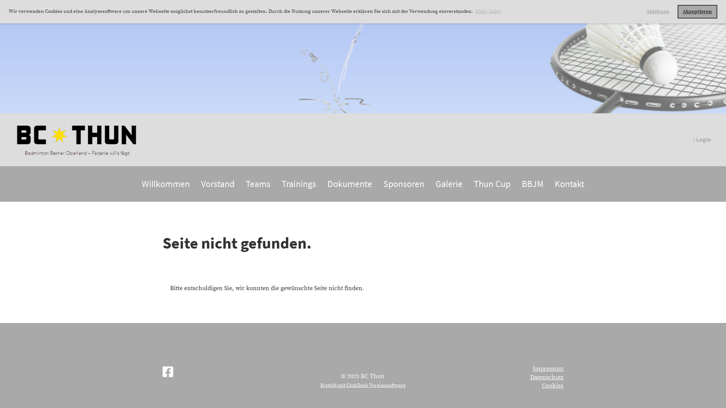 This screenshot has height=408, width=726. Describe the element at coordinates (492, 184) in the screenshot. I see `Thun Cup` at that location.